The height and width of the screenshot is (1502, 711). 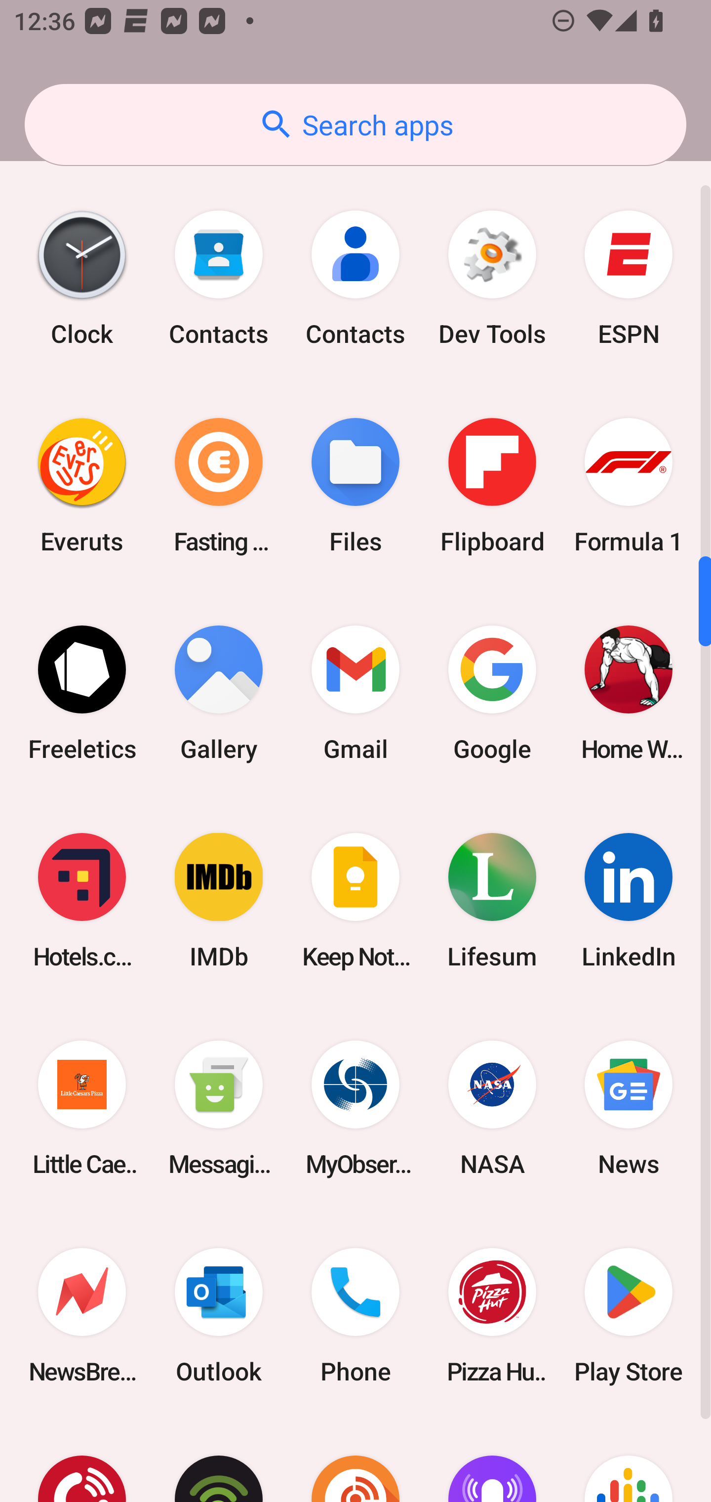 I want to click on Hotels.com, so click(x=82, y=901).